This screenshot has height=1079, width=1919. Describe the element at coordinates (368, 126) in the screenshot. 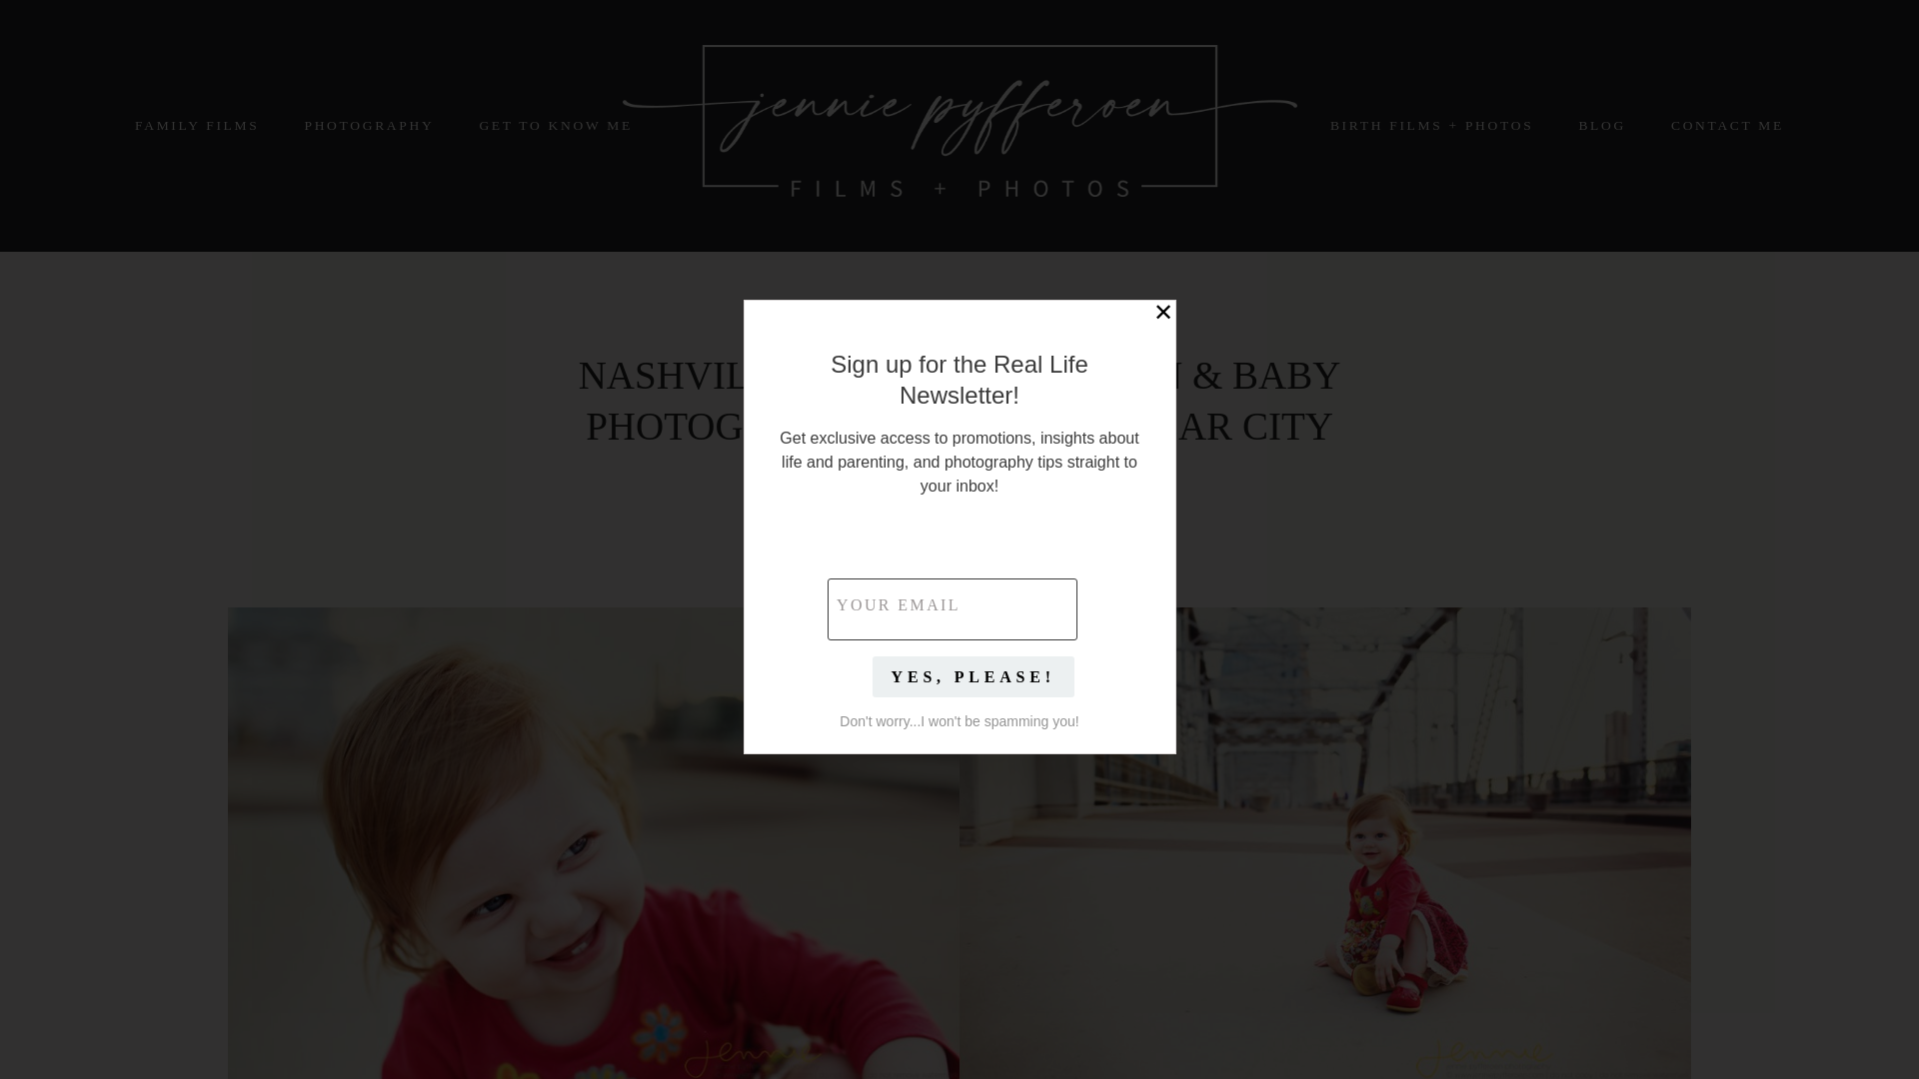

I see `PHOTOGRAPHY` at that location.